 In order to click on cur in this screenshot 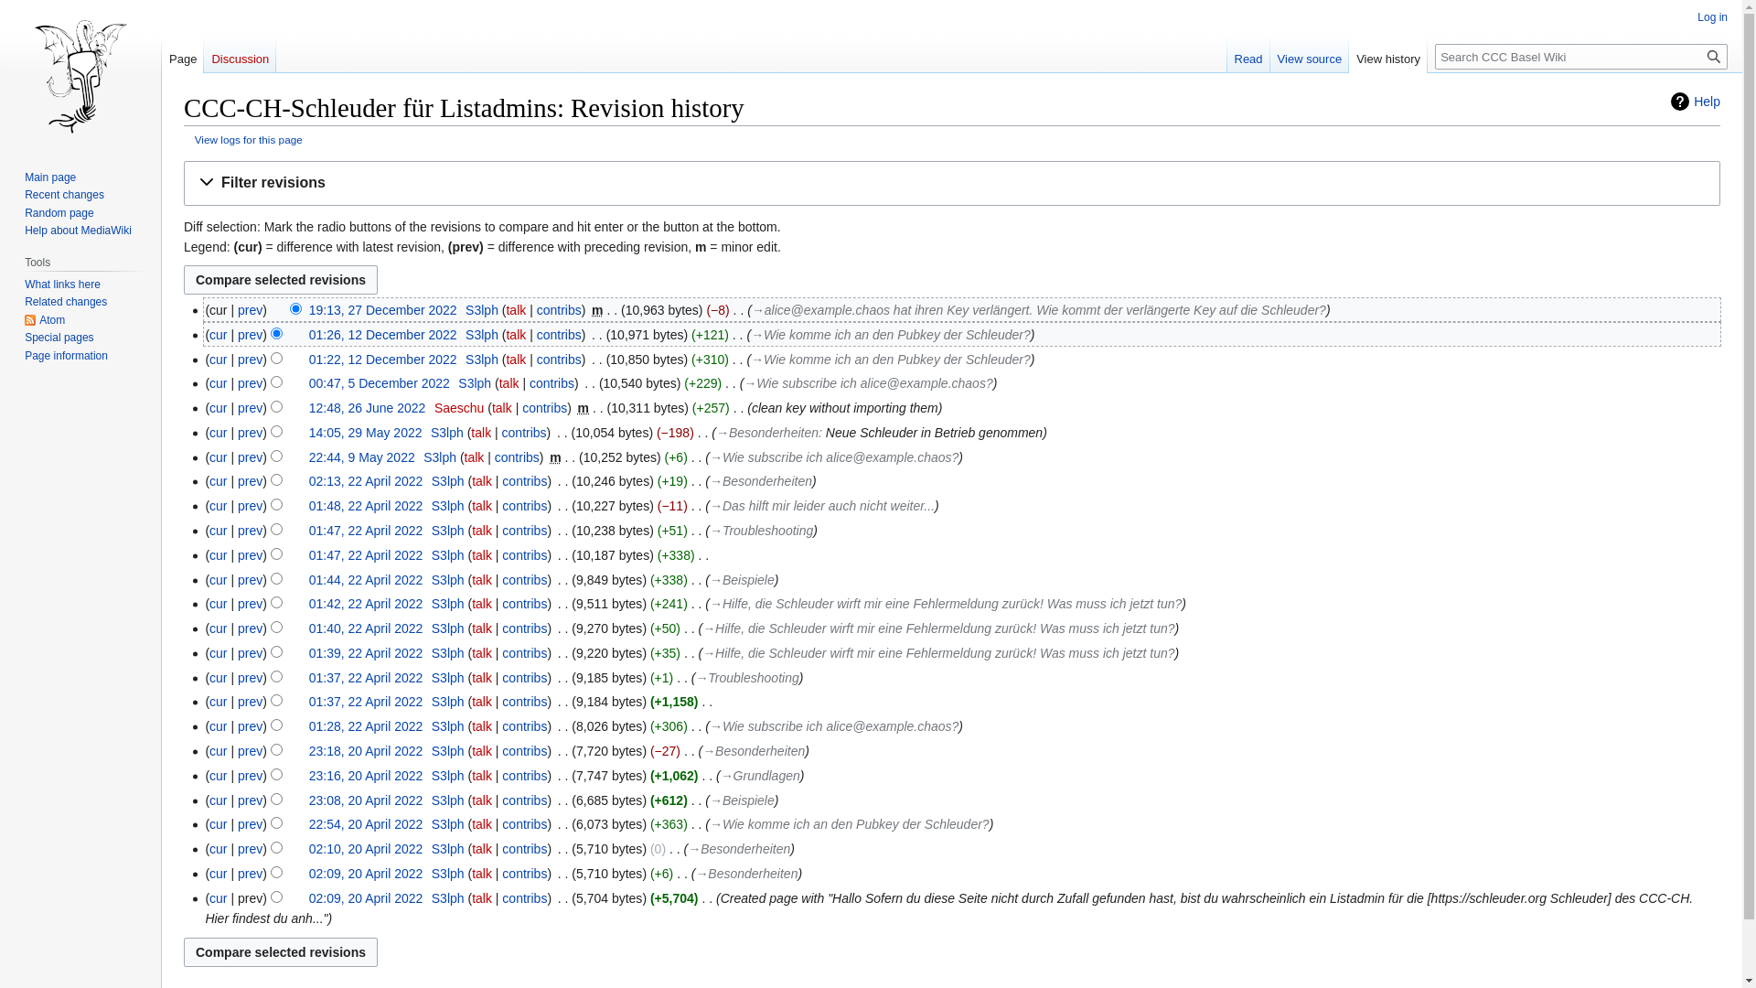, I will do `click(218, 604)`.